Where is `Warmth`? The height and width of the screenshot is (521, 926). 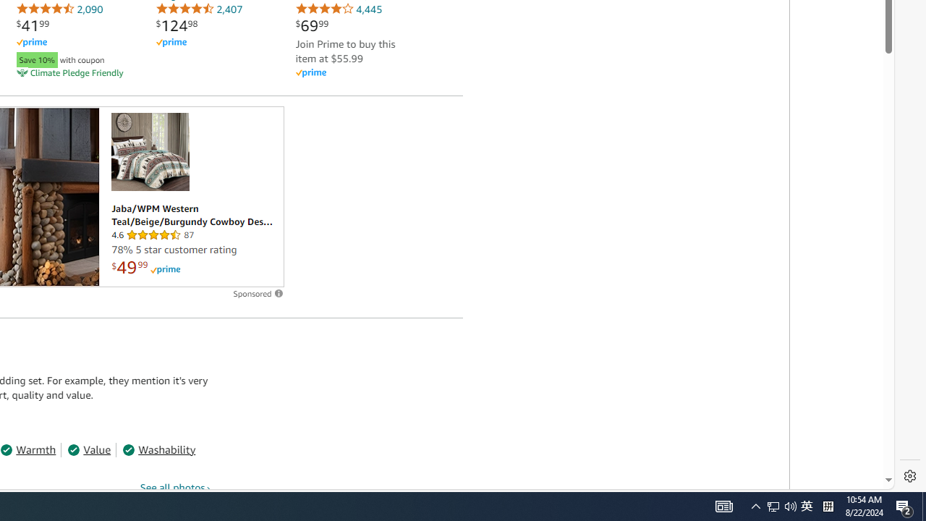
Warmth is located at coordinates (28, 450).